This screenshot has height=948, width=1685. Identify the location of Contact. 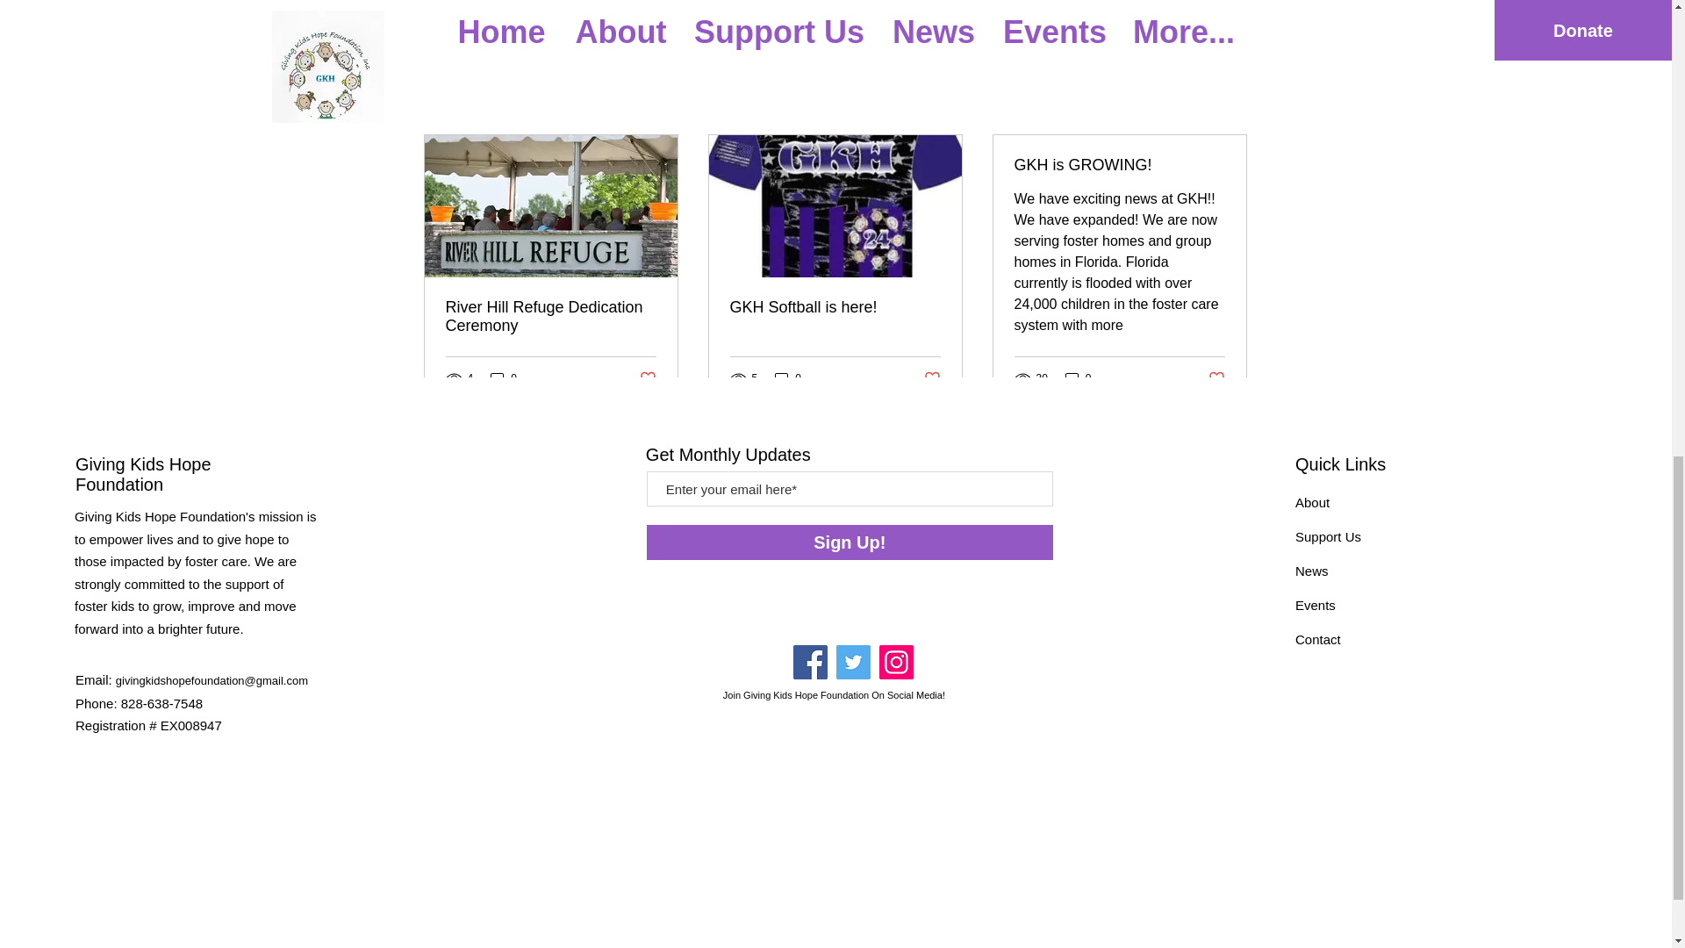
(1318, 639).